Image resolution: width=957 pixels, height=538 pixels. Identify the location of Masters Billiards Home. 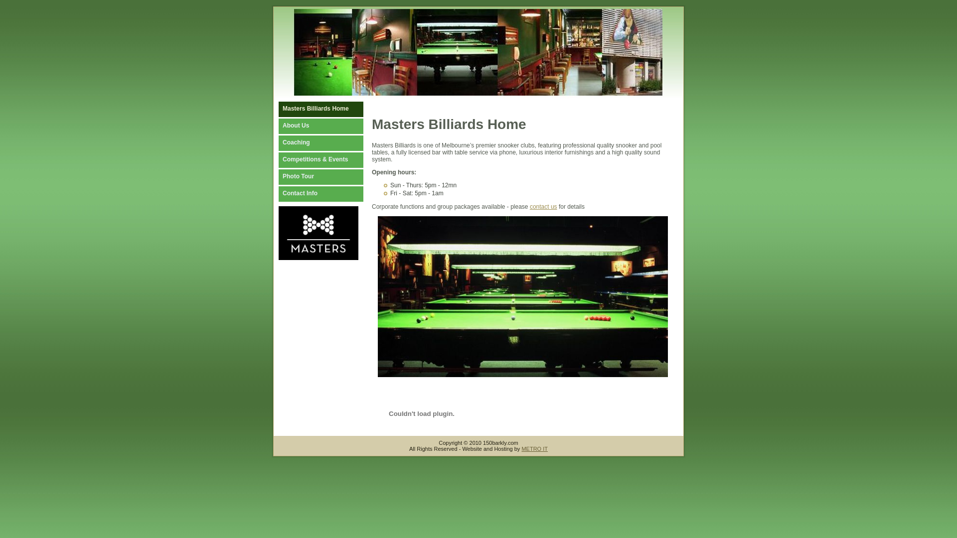
(331, 110).